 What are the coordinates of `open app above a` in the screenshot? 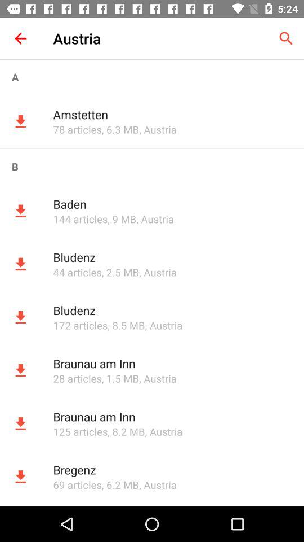 It's located at (20, 38).